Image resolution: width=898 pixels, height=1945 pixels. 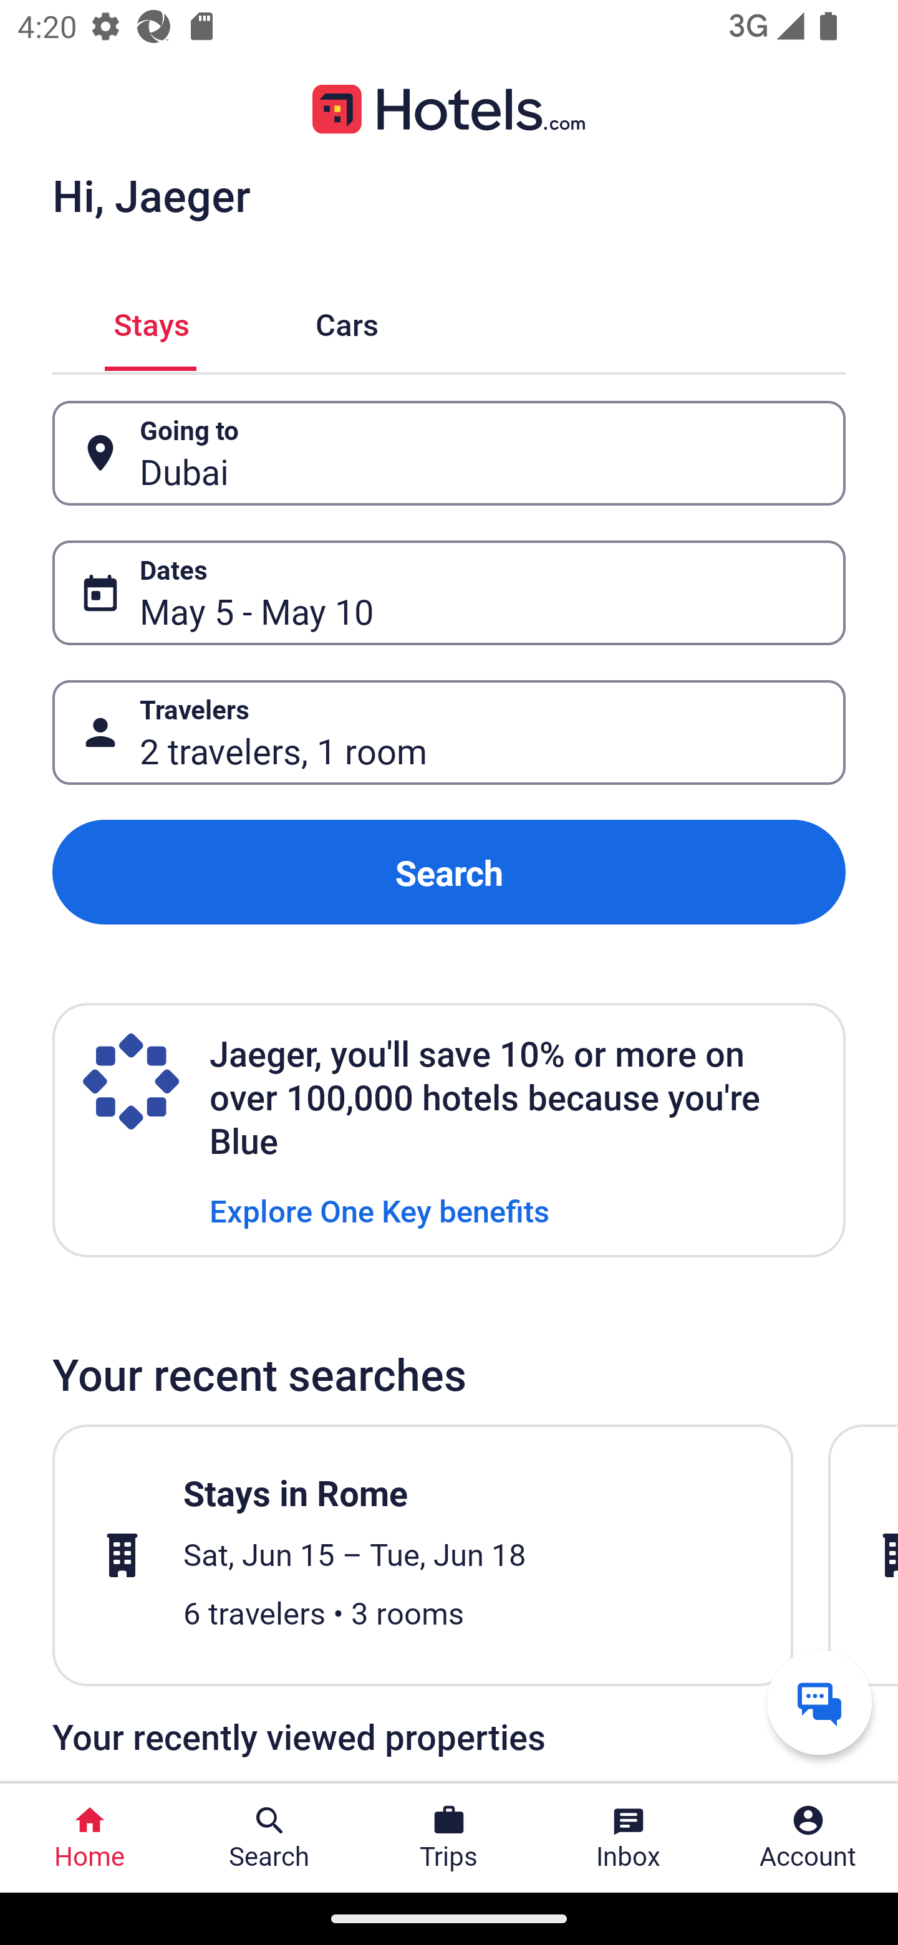 What do you see at coordinates (449, 453) in the screenshot?
I see `Going to Button Dubai` at bounding box center [449, 453].